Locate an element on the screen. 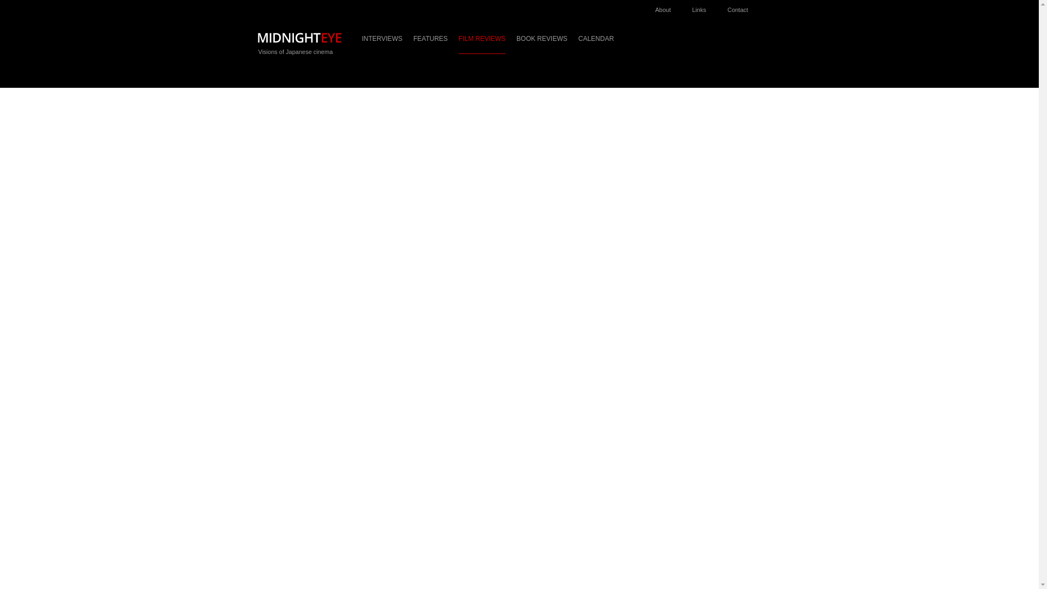  Interviews is located at coordinates (382, 44).